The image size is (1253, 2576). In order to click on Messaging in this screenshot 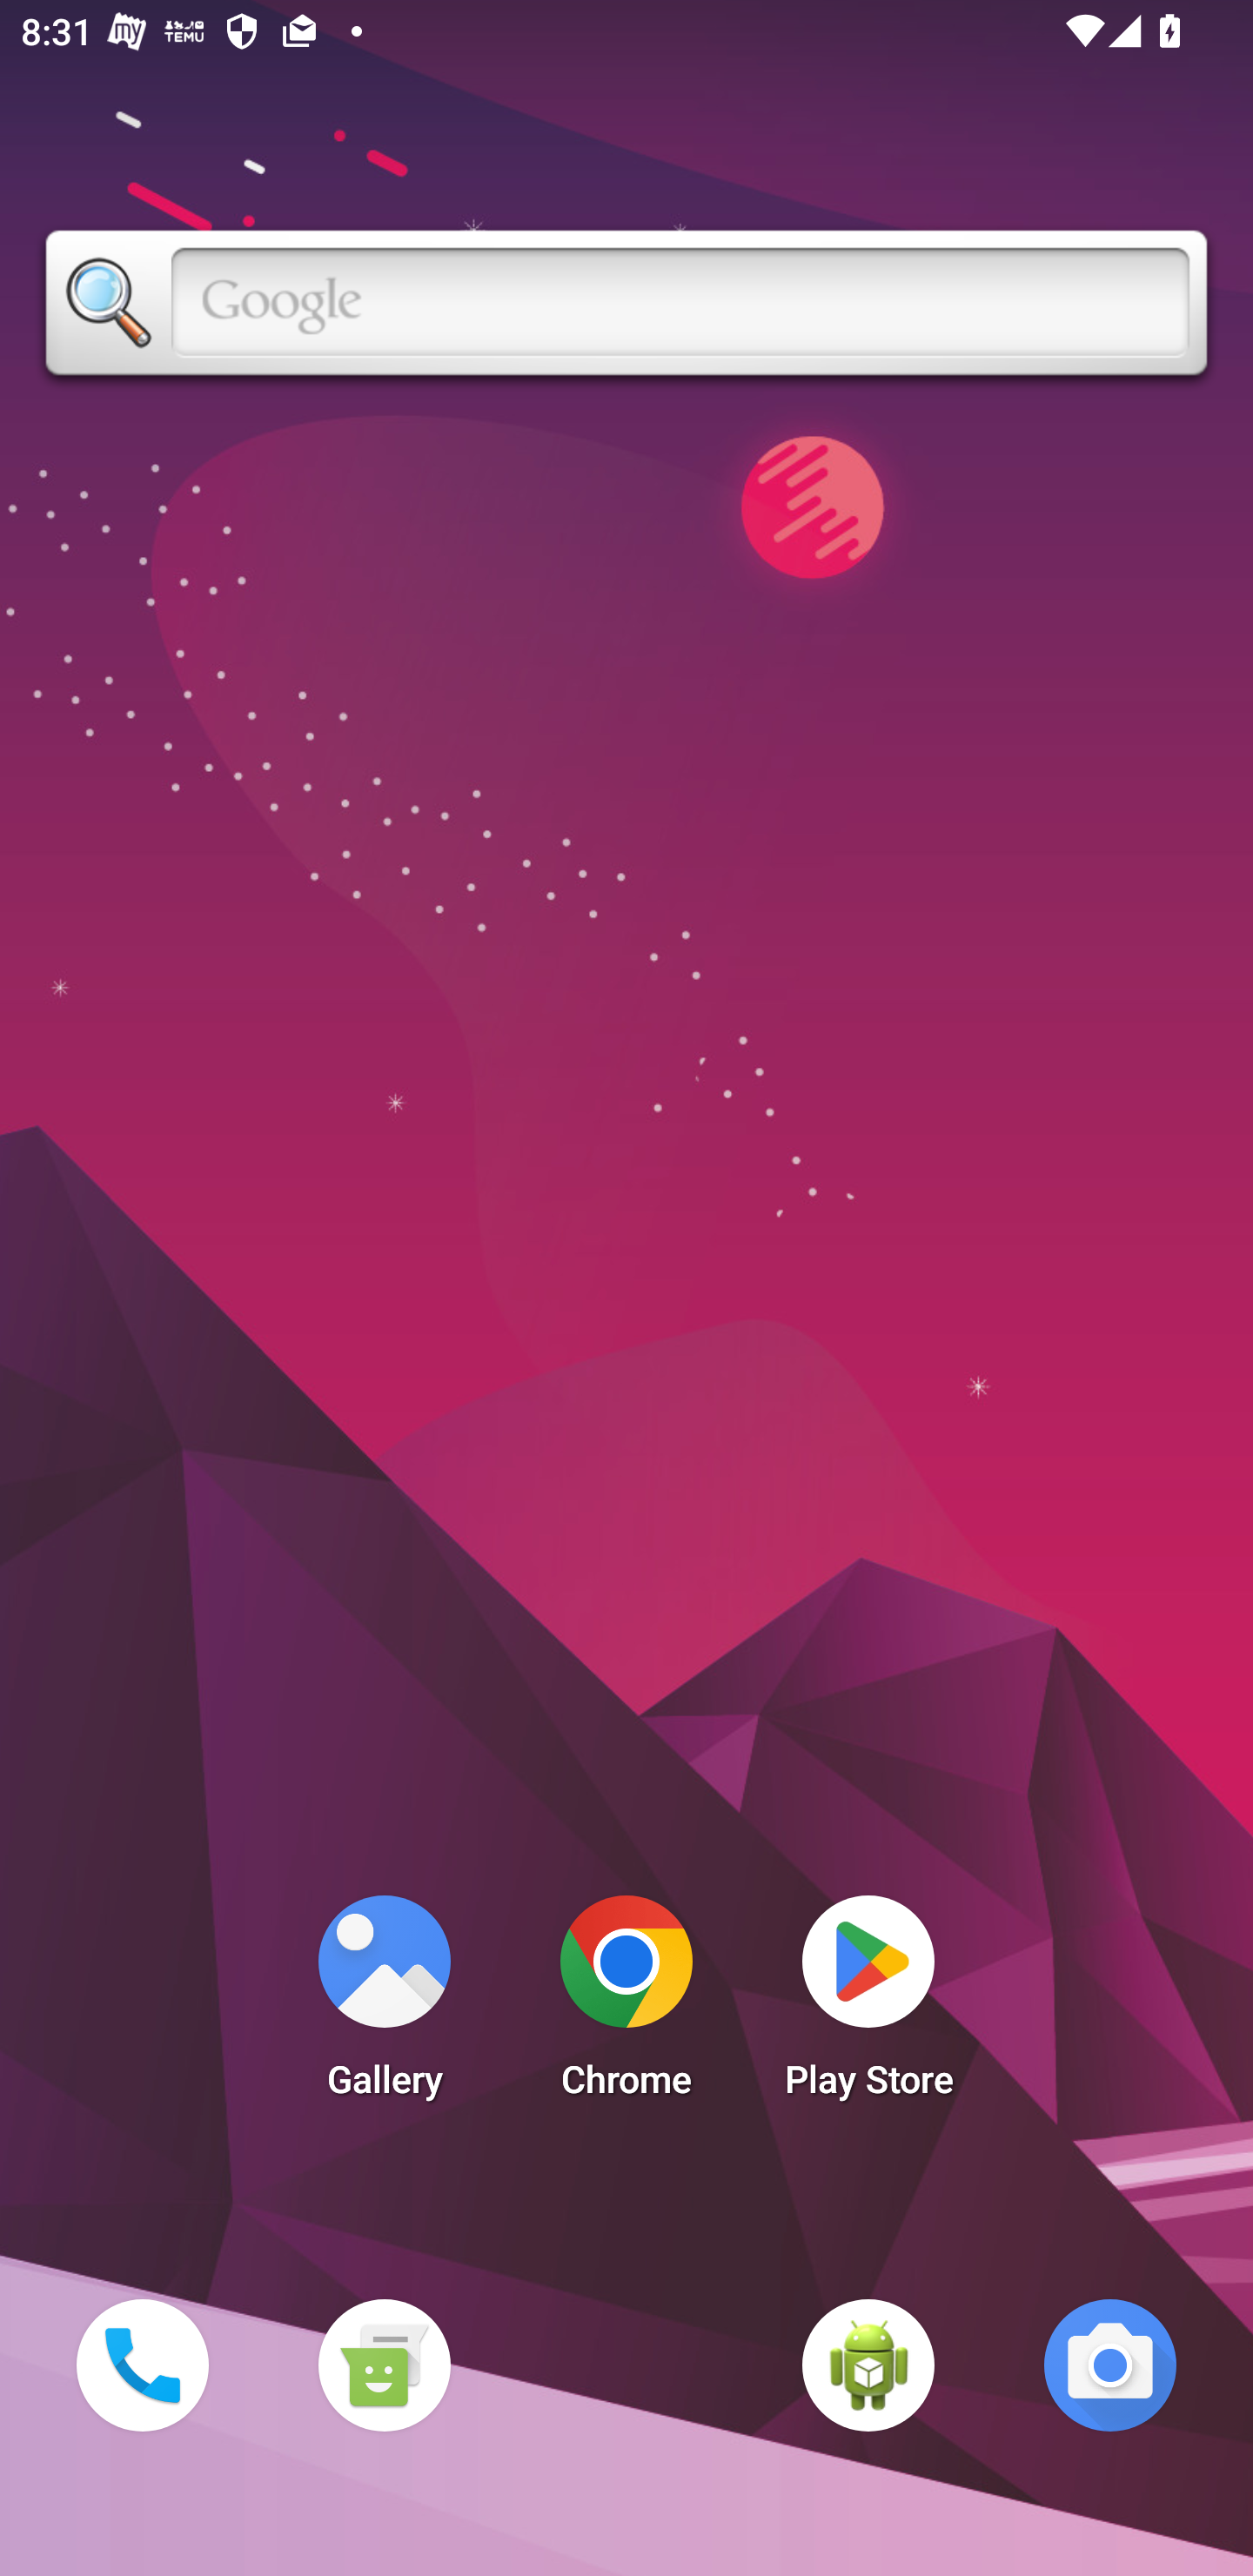, I will do `click(384, 2365)`.